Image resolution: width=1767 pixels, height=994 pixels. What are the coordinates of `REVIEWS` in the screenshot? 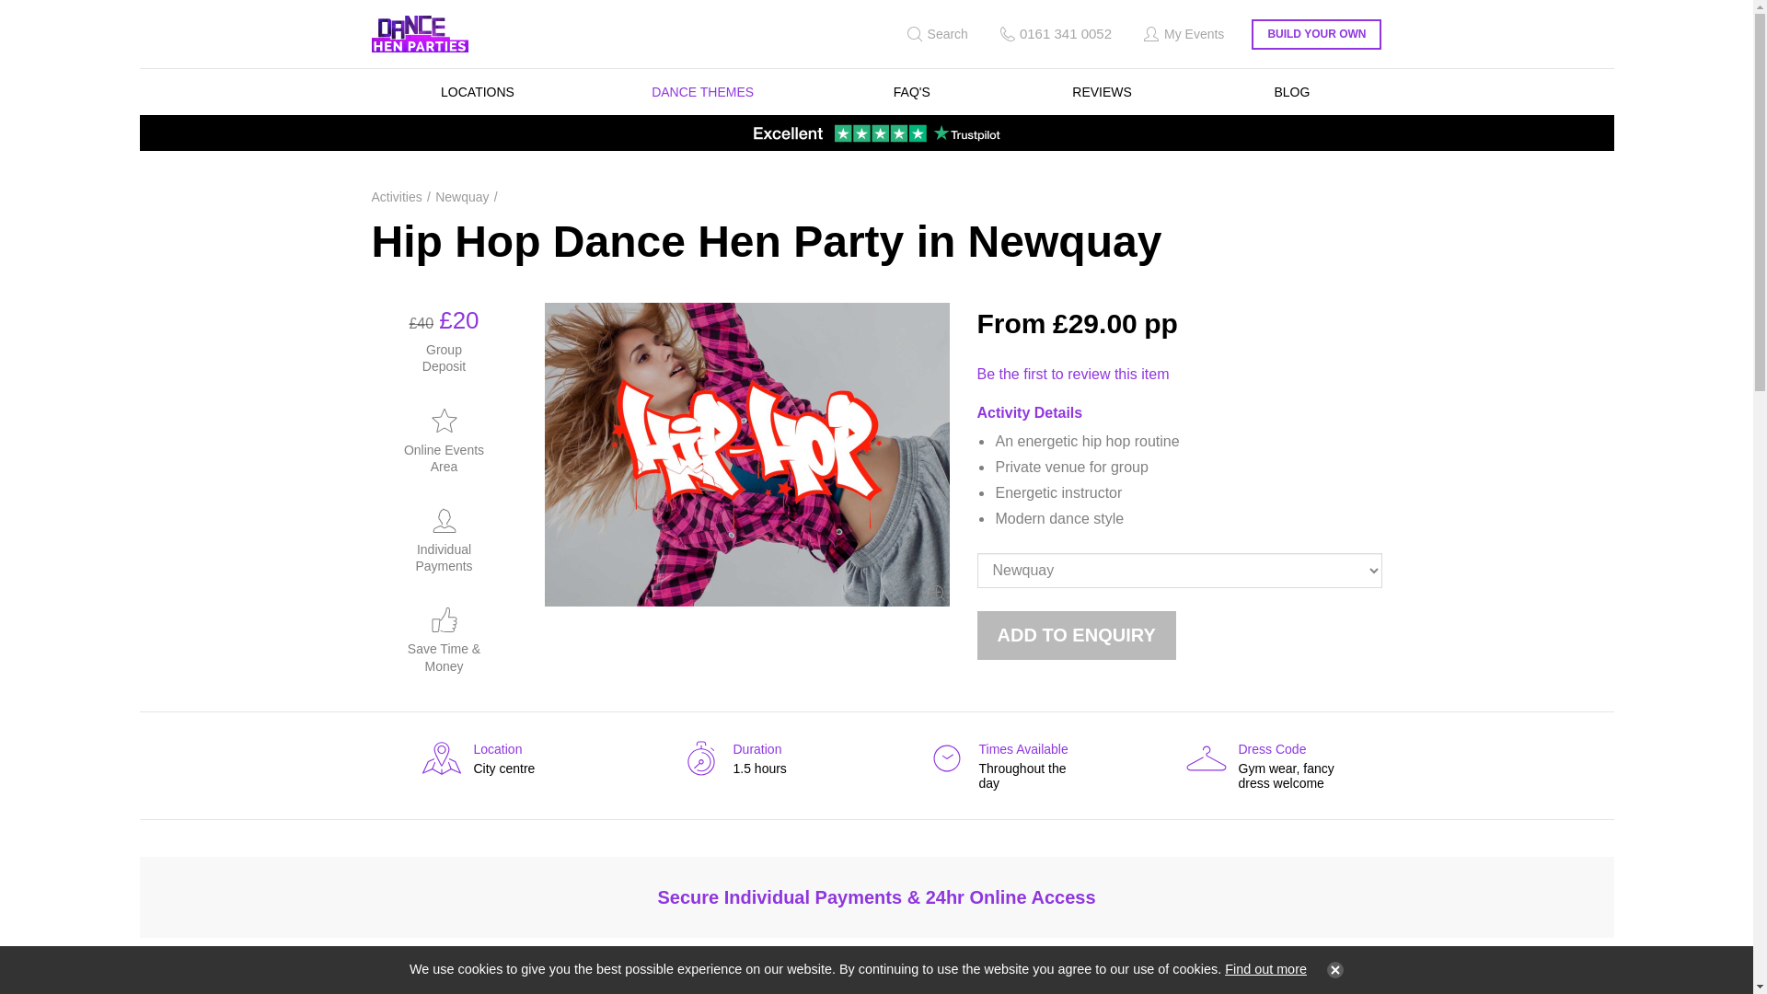 It's located at (1103, 92).